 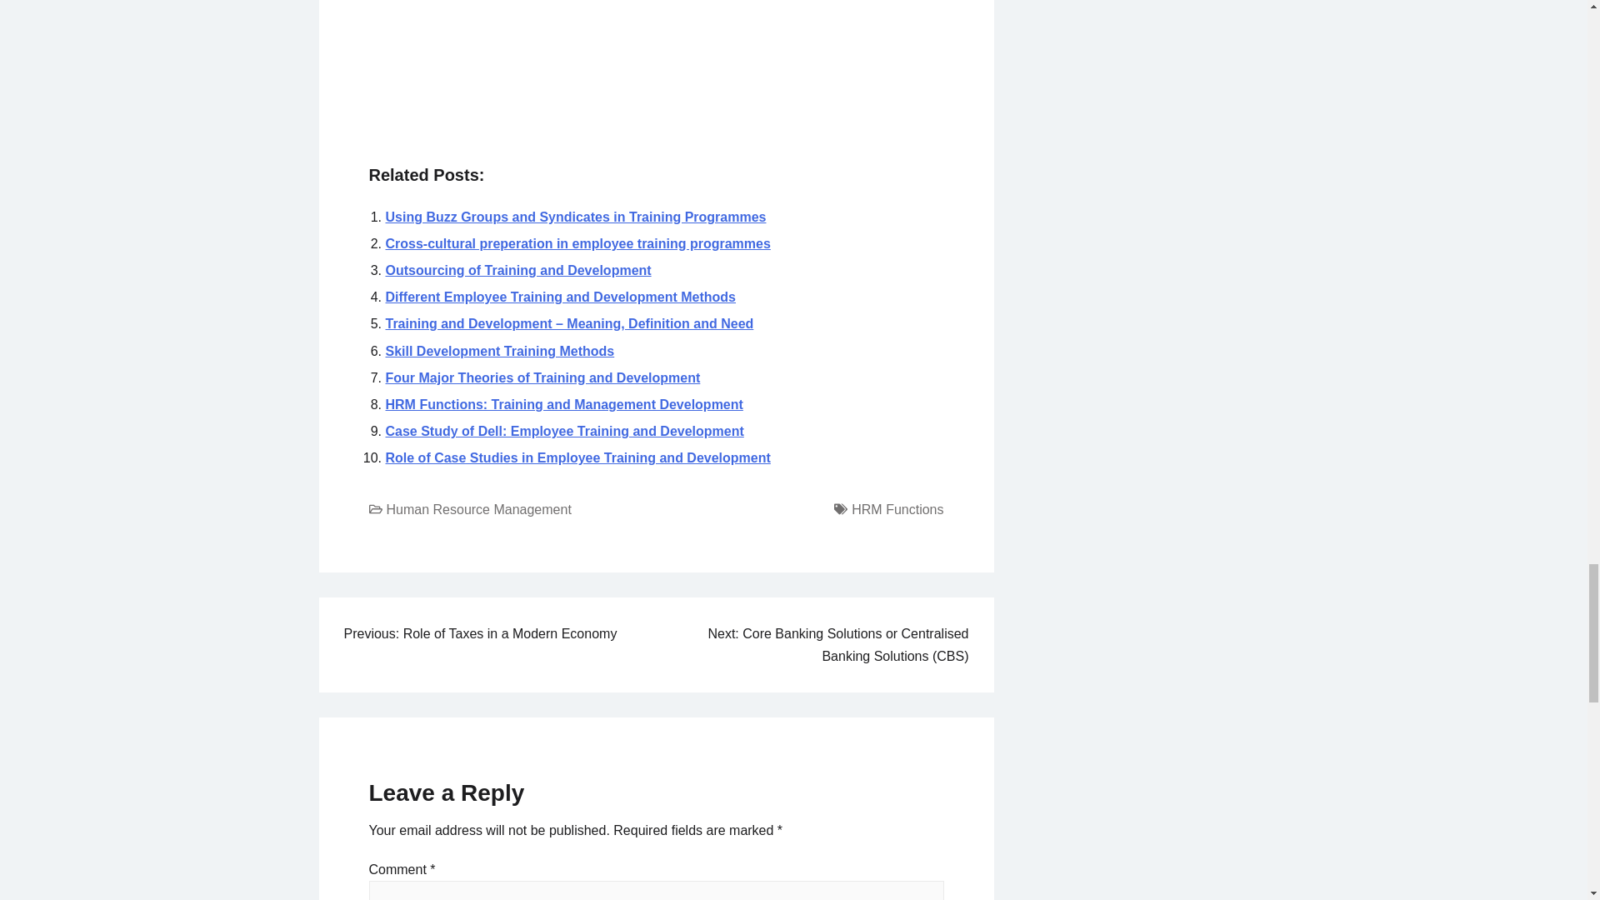 What do you see at coordinates (480, 633) in the screenshot?
I see `Previous: Role of Taxes in a Modern Economy` at bounding box center [480, 633].